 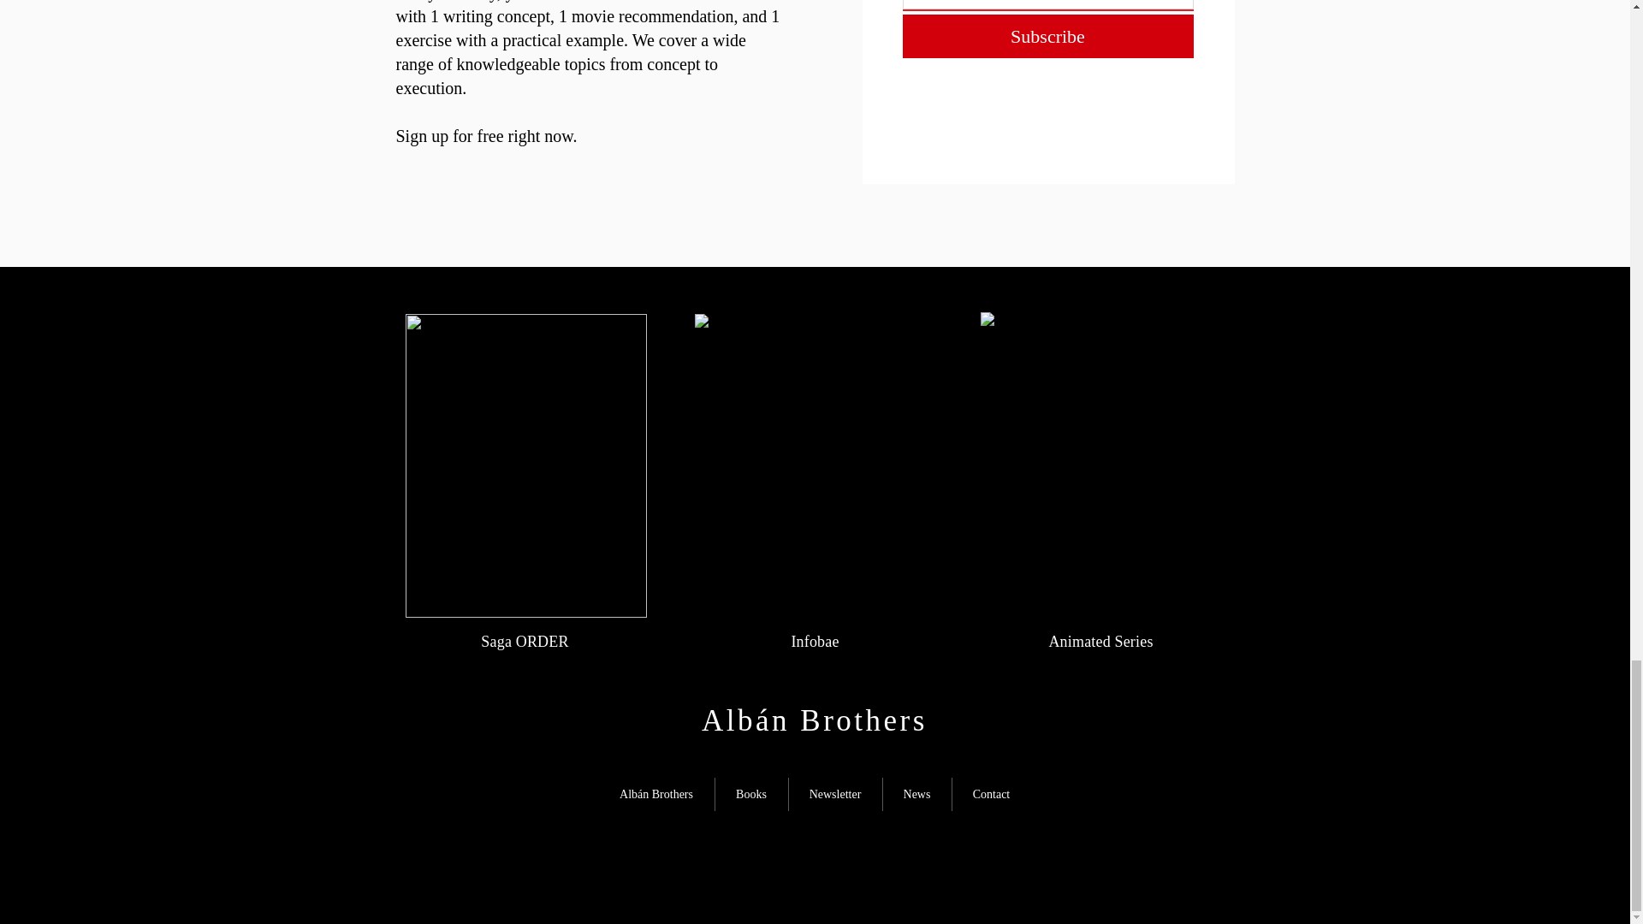 What do you see at coordinates (990, 794) in the screenshot?
I see `Contact` at bounding box center [990, 794].